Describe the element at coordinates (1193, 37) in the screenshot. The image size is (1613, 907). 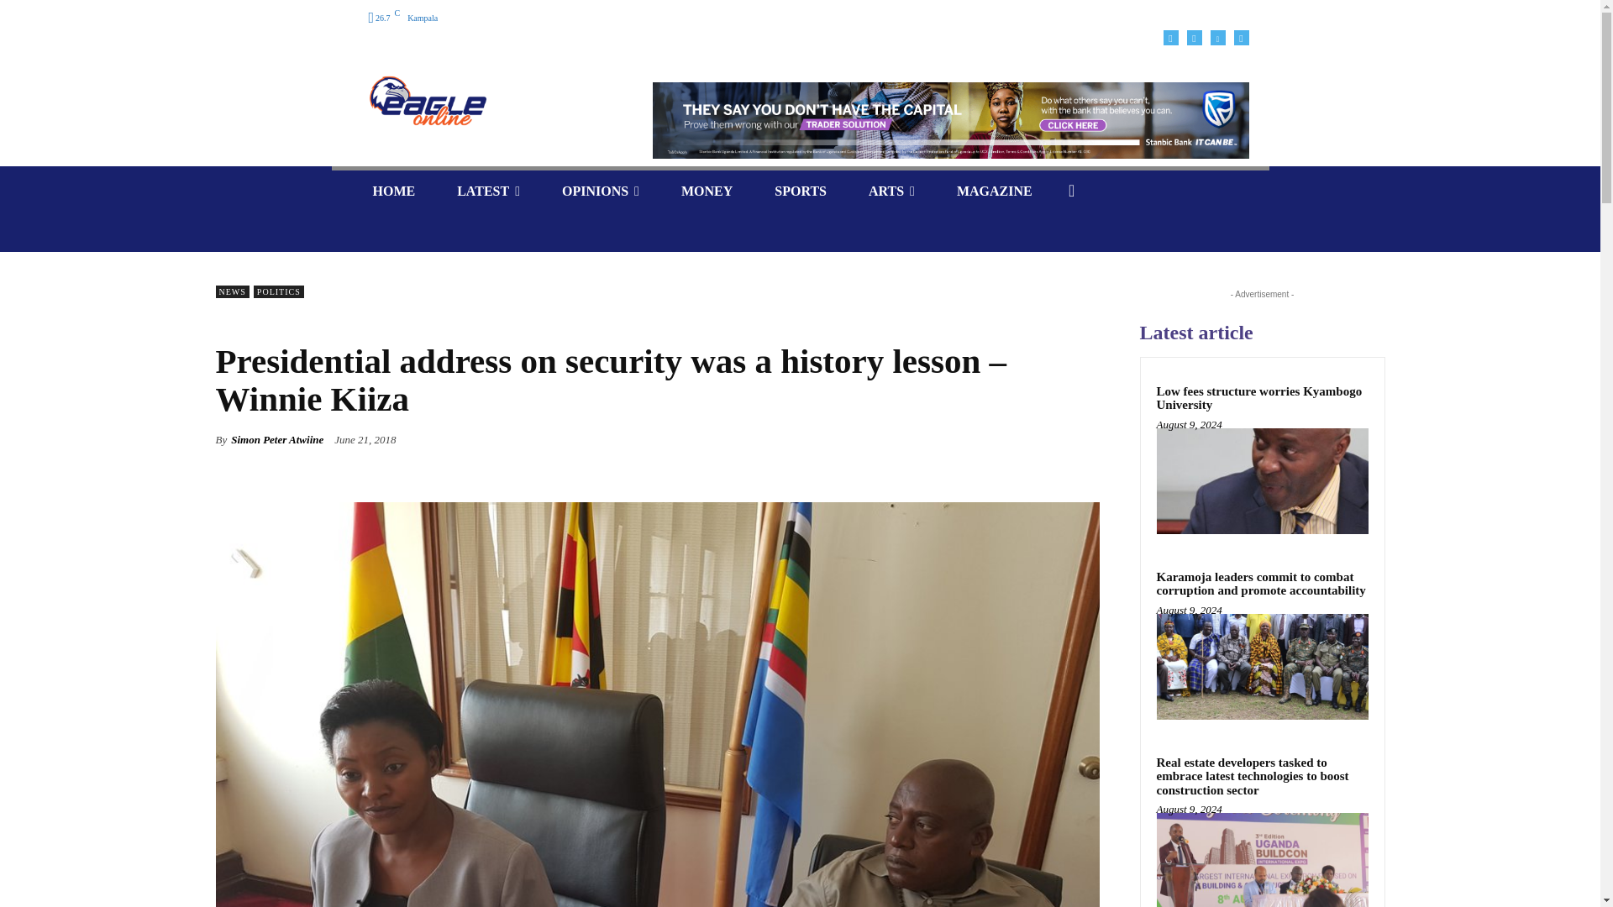
I see `Instagram` at that location.